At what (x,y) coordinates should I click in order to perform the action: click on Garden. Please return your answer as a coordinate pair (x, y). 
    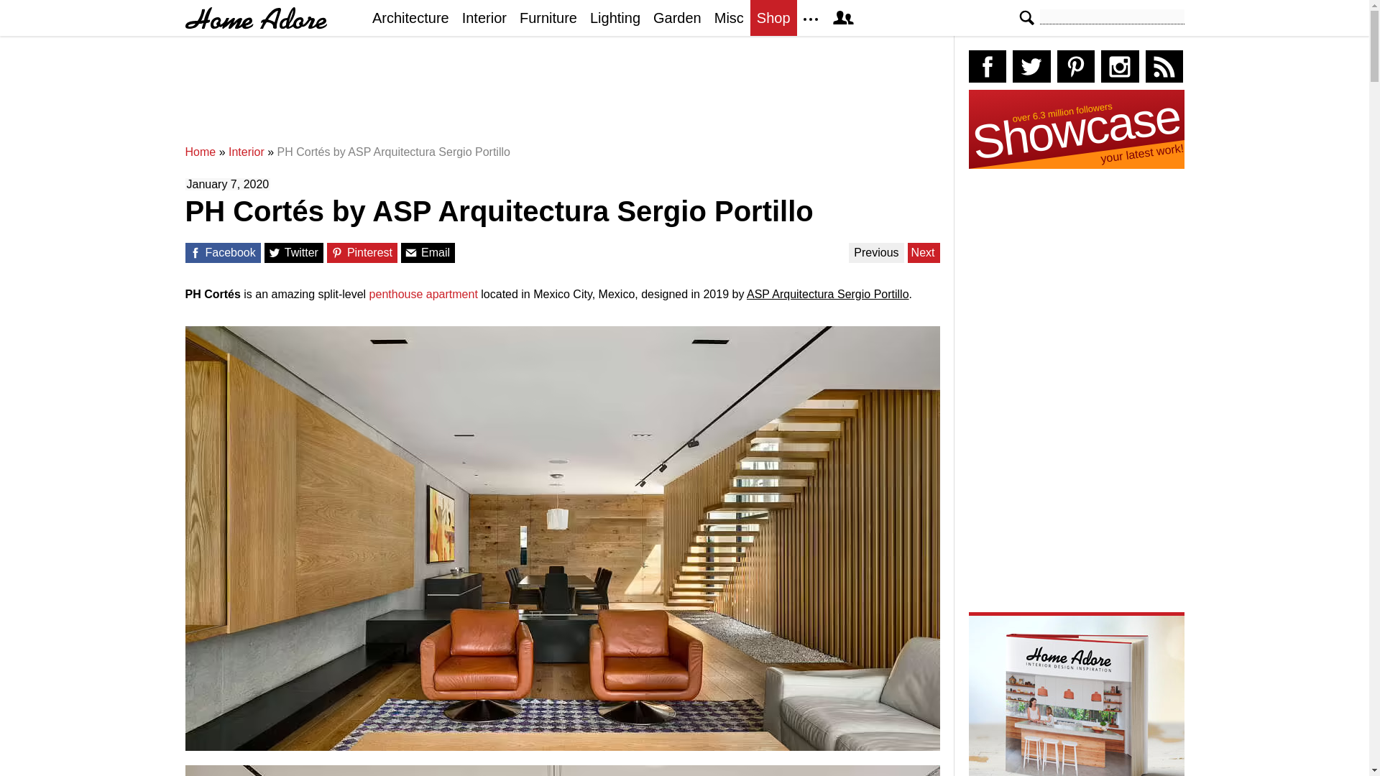
    Looking at the image, I should click on (677, 17).